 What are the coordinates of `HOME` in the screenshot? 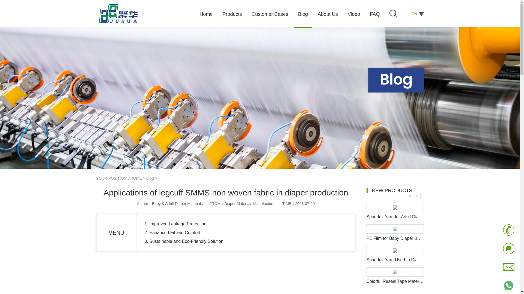 It's located at (136, 178).